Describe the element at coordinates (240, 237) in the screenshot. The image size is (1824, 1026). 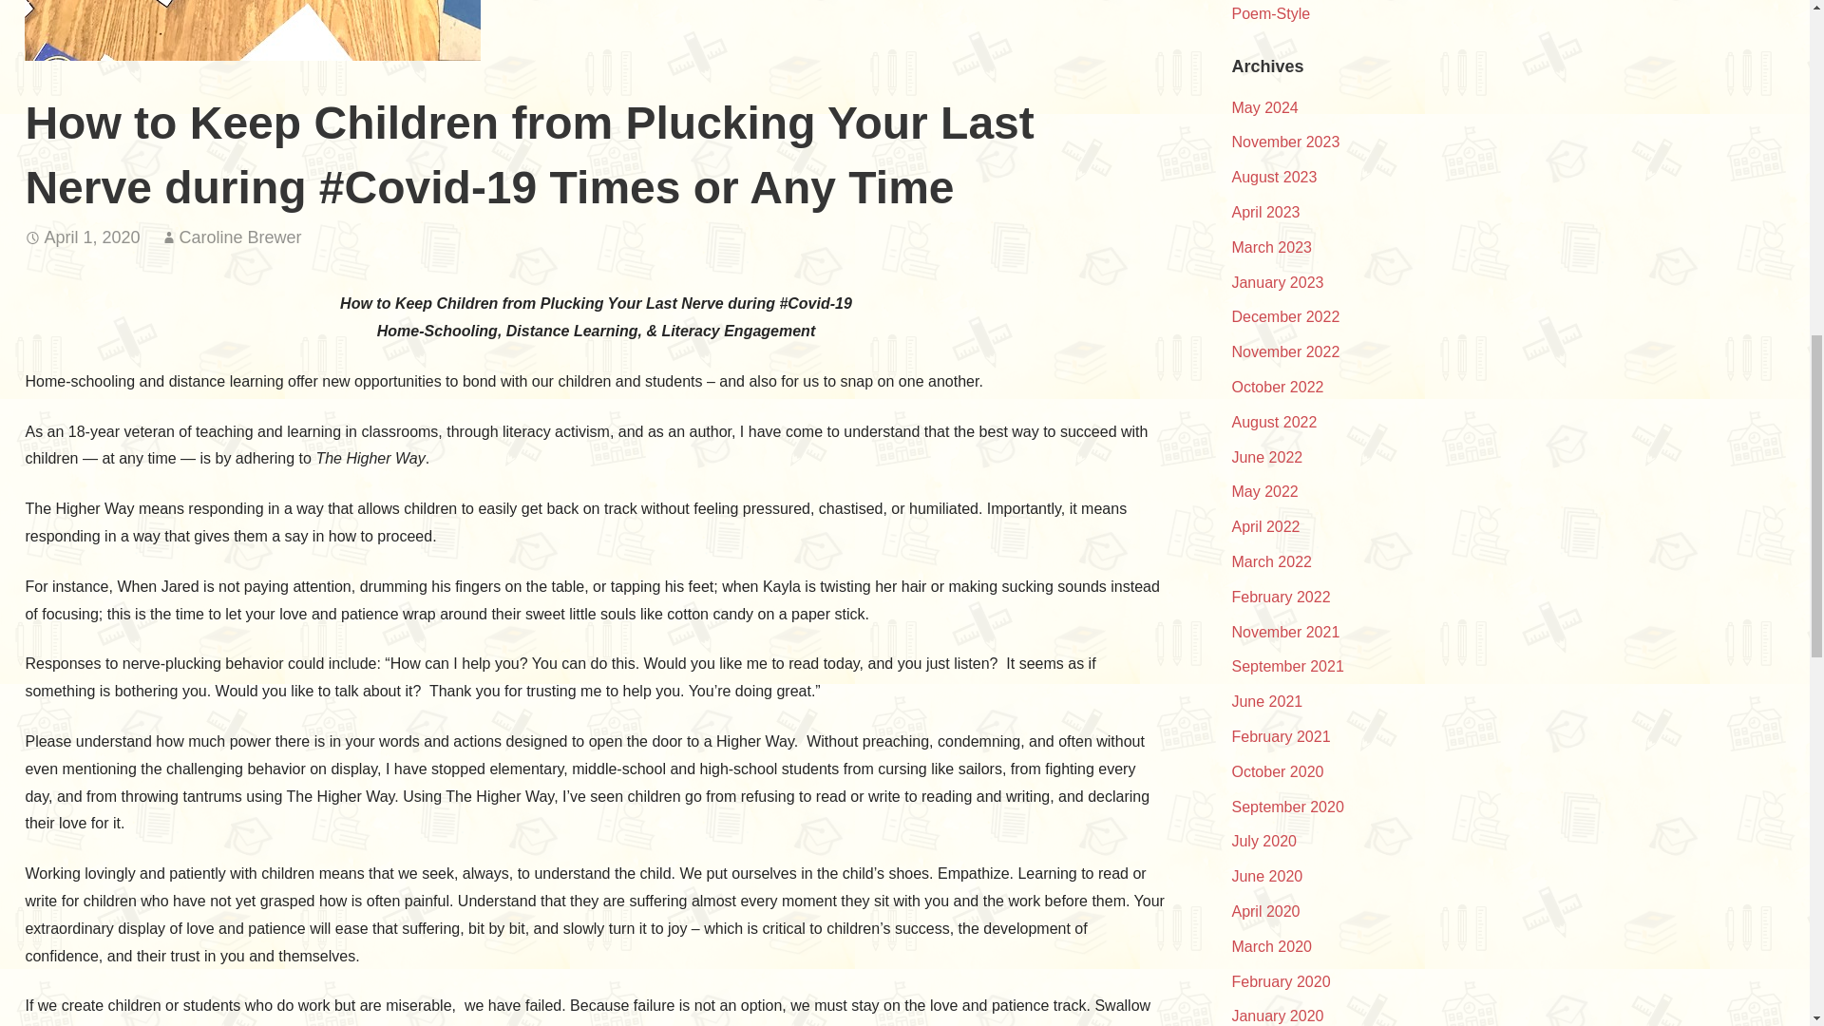
I see `Caroline Brewer` at that location.